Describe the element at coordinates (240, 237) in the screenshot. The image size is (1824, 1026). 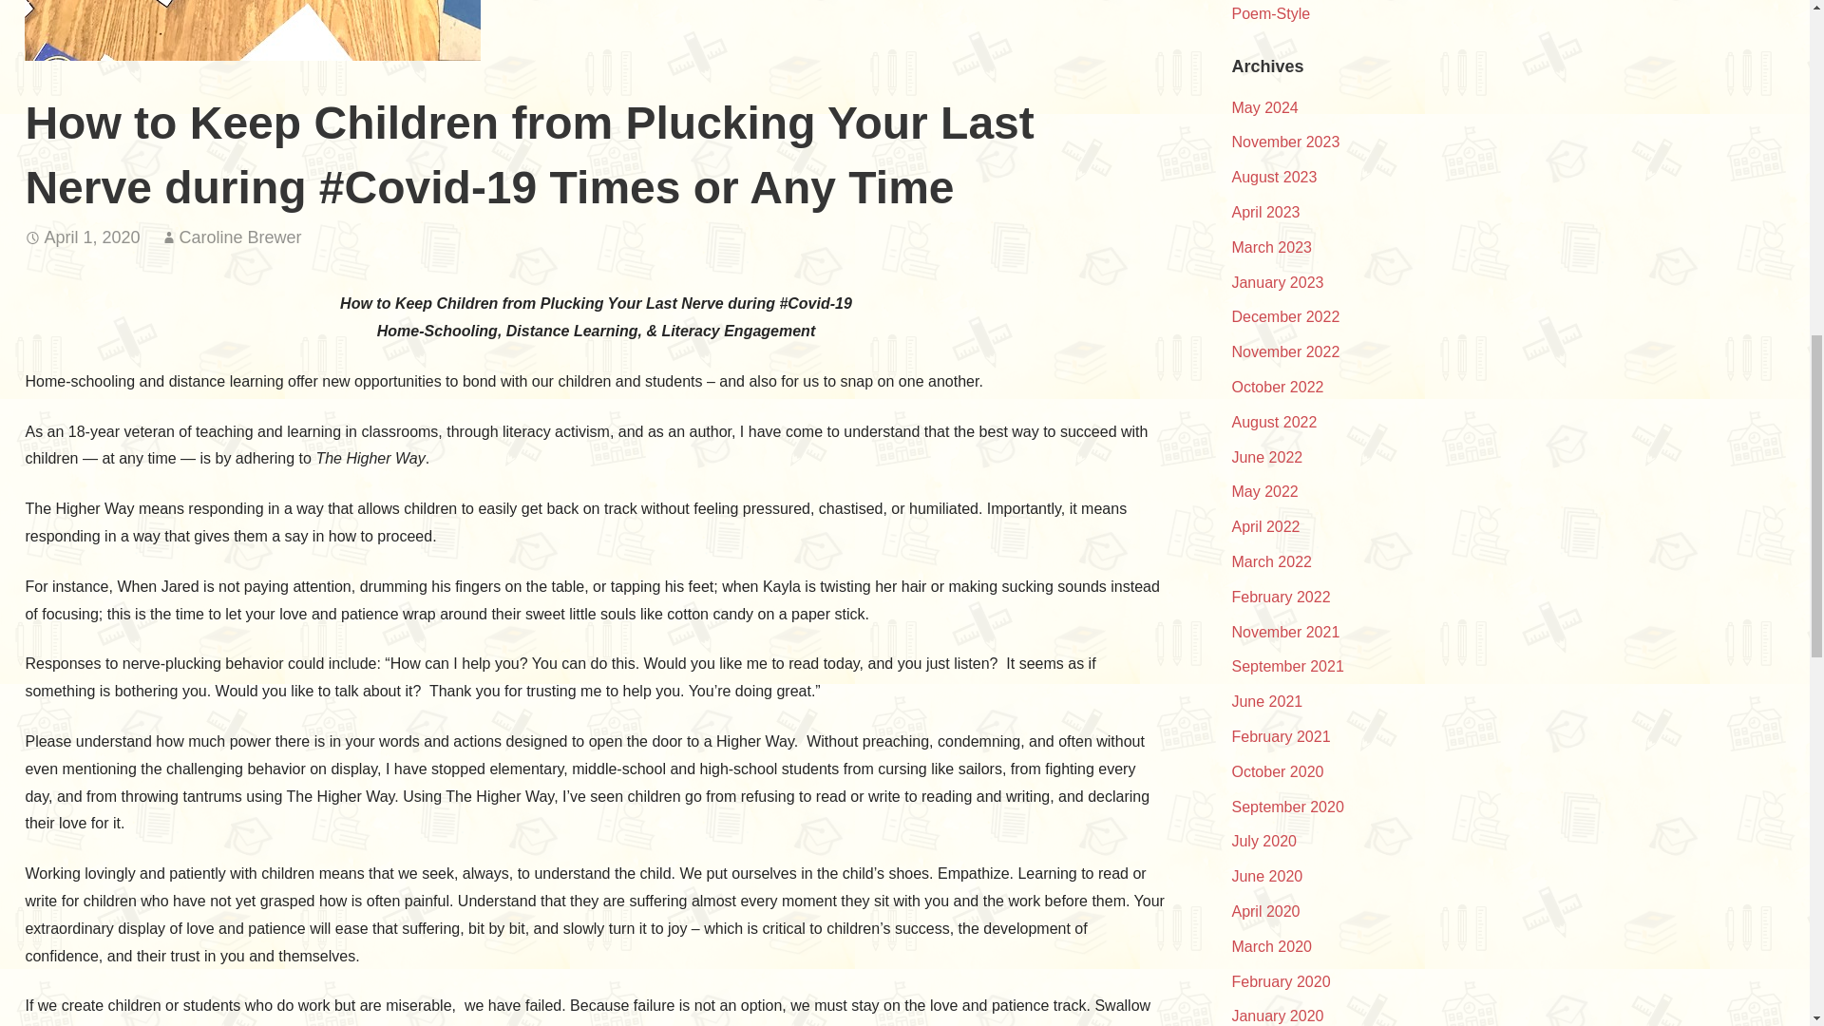
I see `Caroline Brewer` at that location.